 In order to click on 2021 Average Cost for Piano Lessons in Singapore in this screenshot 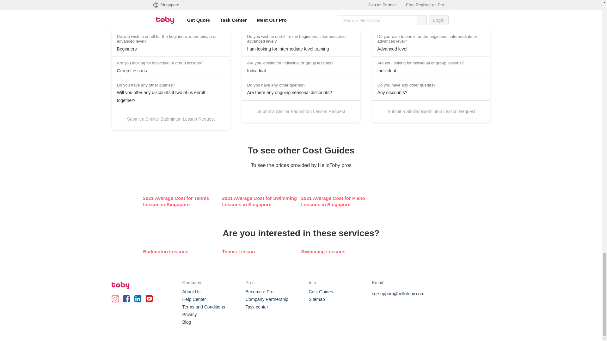, I will do `click(340, 201)`.